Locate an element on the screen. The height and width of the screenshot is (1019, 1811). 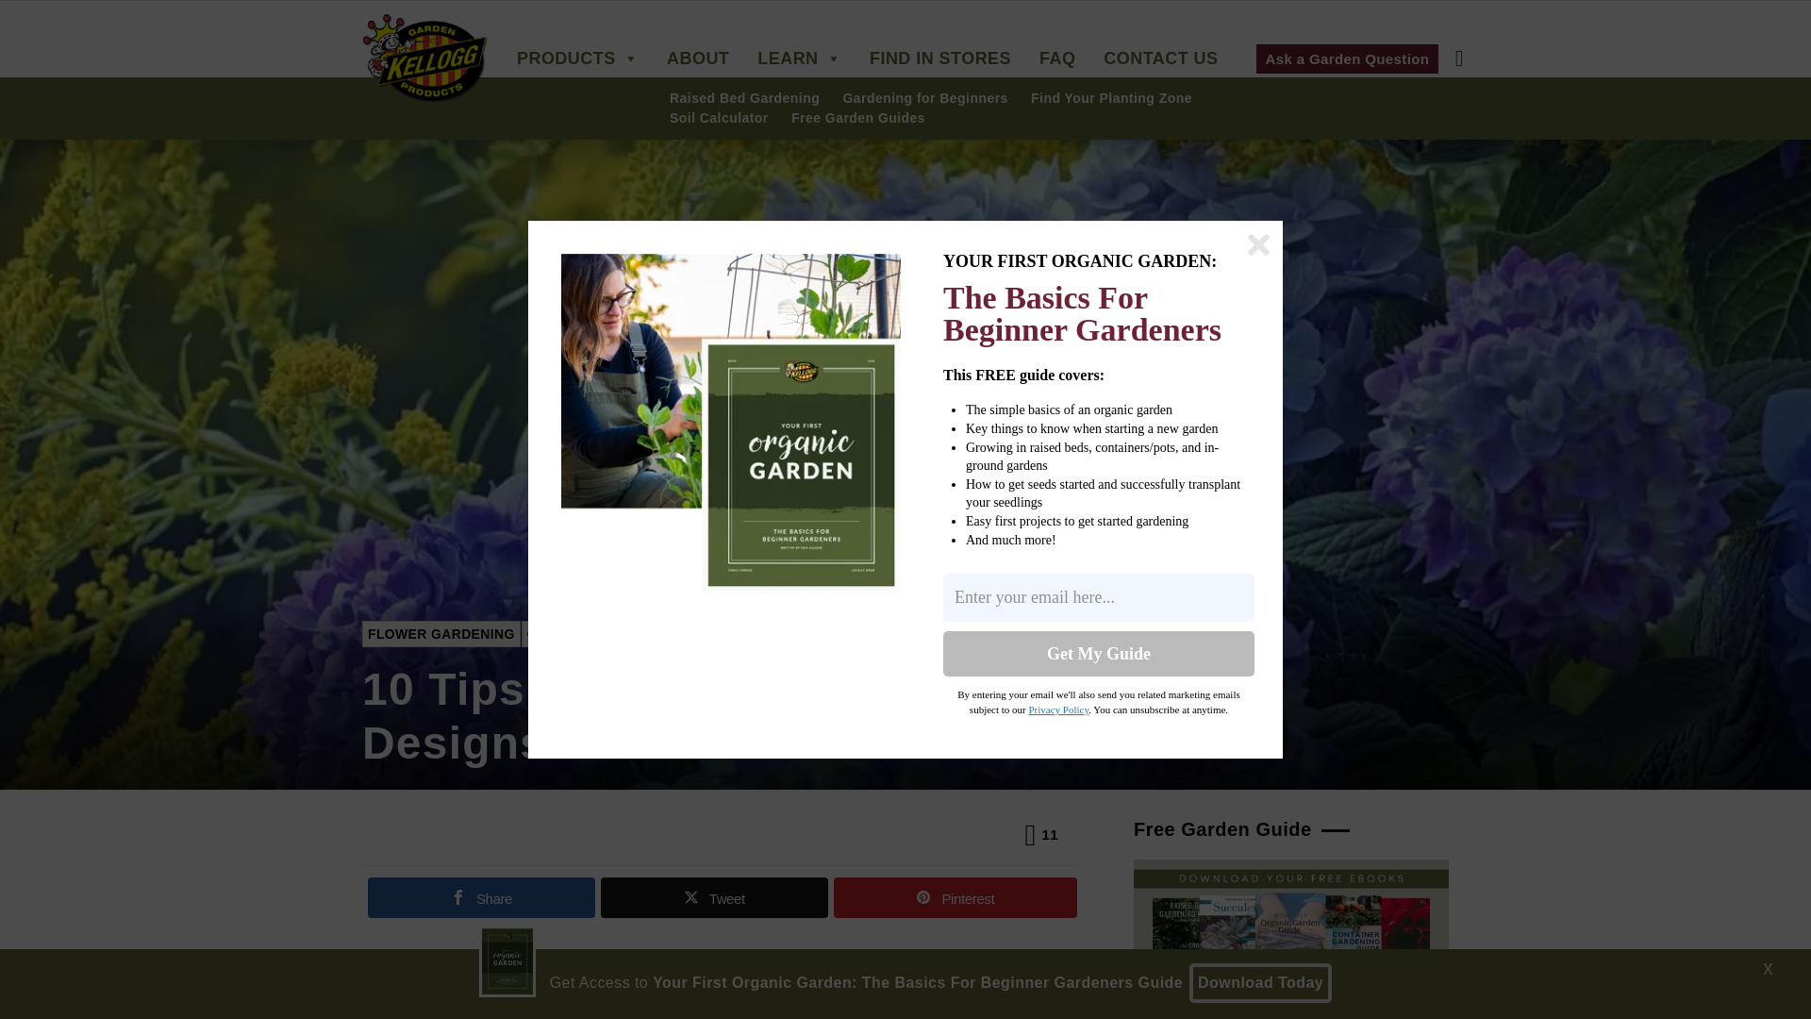
Gardening for Beginners is located at coordinates (926, 99).